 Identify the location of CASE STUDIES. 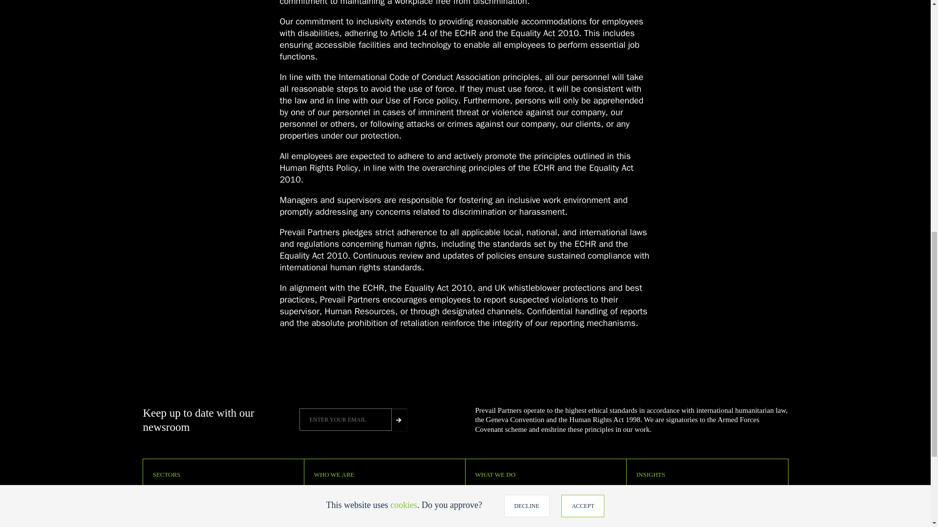
(493, 501).